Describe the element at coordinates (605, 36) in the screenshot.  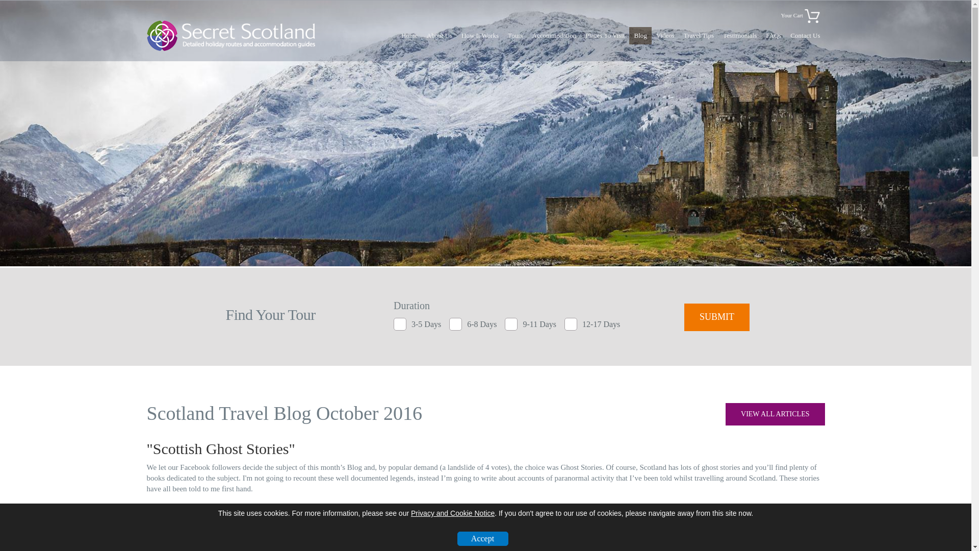
I see `Places To Visit` at that location.